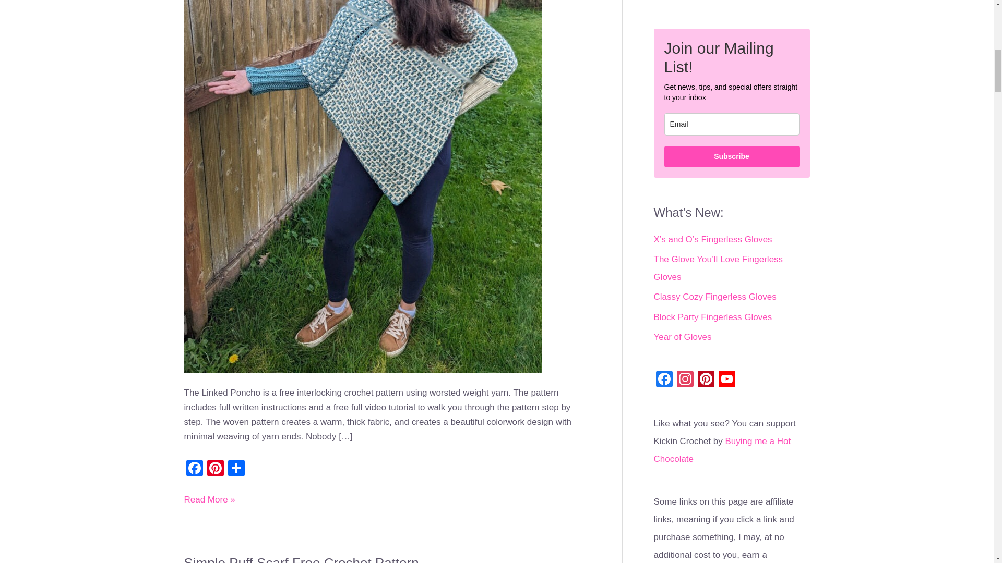 The width and height of the screenshot is (1002, 563). What do you see at coordinates (215, 469) in the screenshot?
I see `Pinterest` at bounding box center [215, 469].